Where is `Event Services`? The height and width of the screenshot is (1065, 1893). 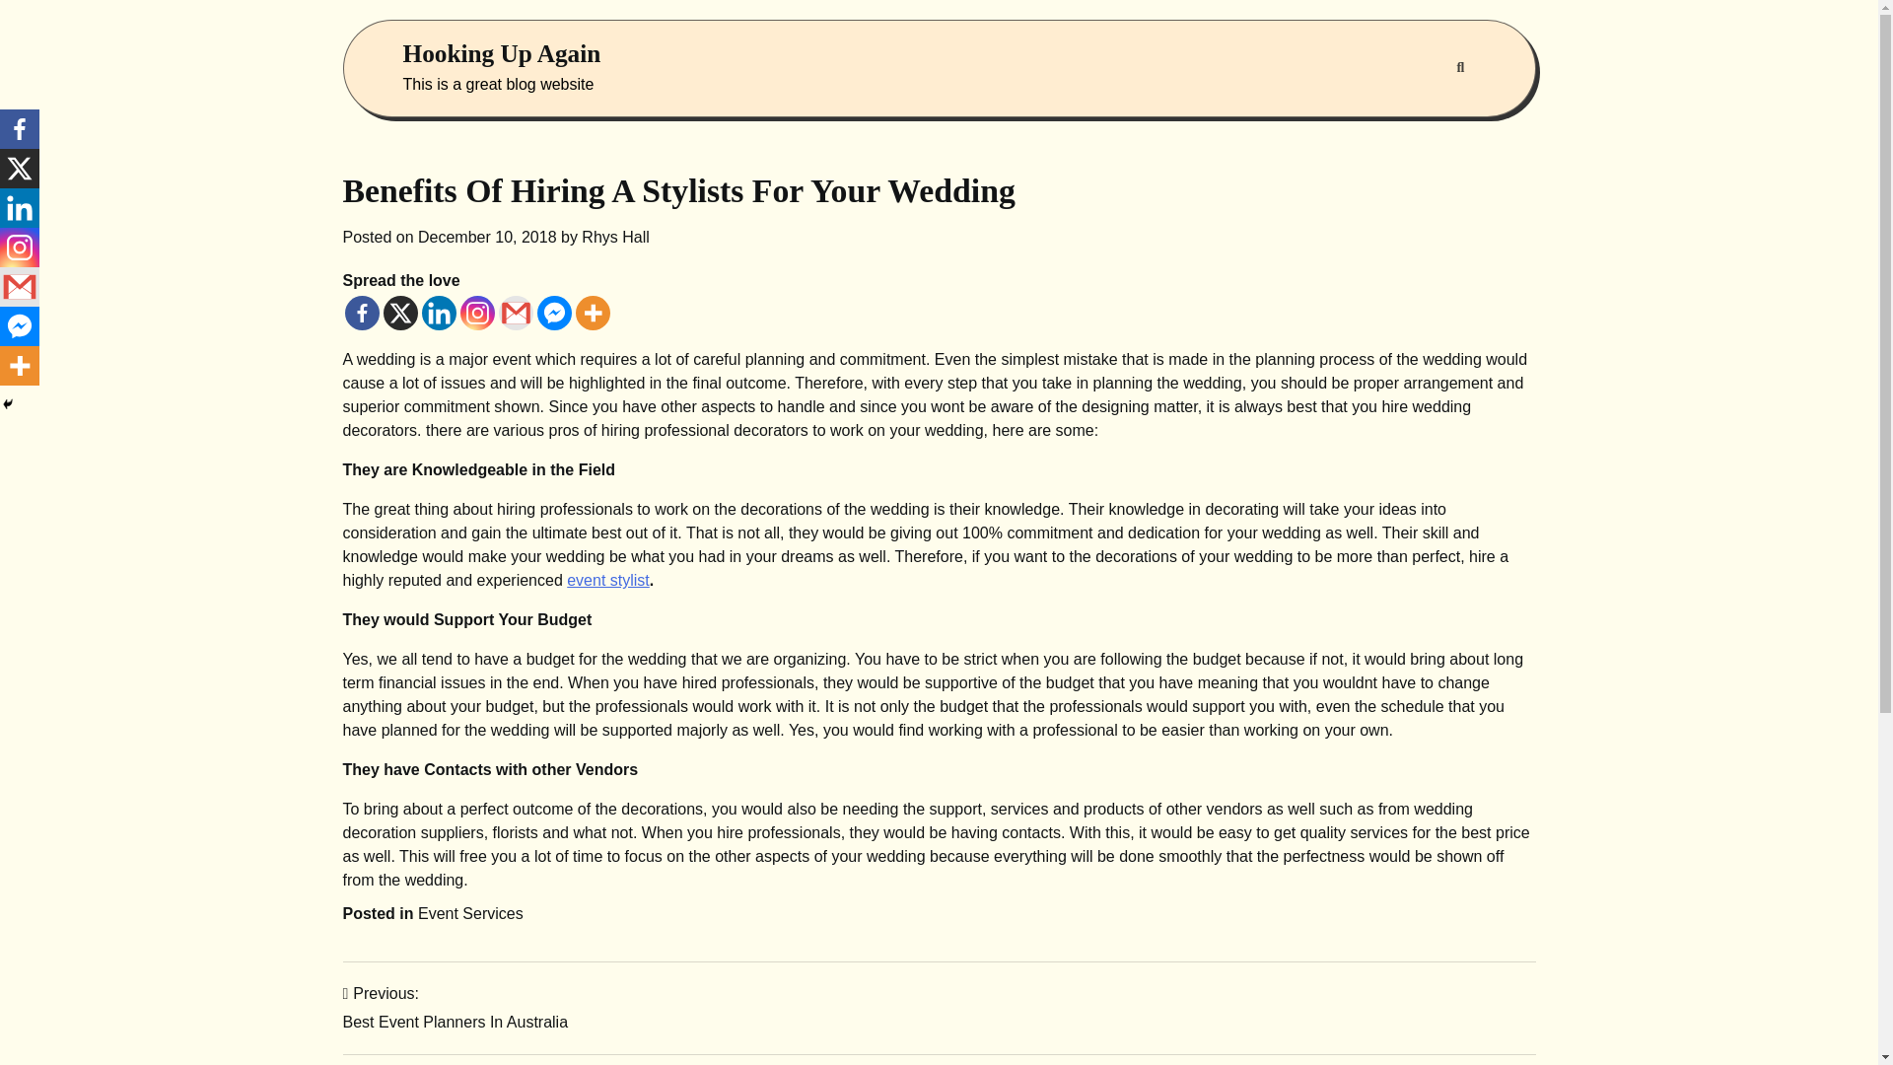 Event Services is located at coordinates (471, 913).